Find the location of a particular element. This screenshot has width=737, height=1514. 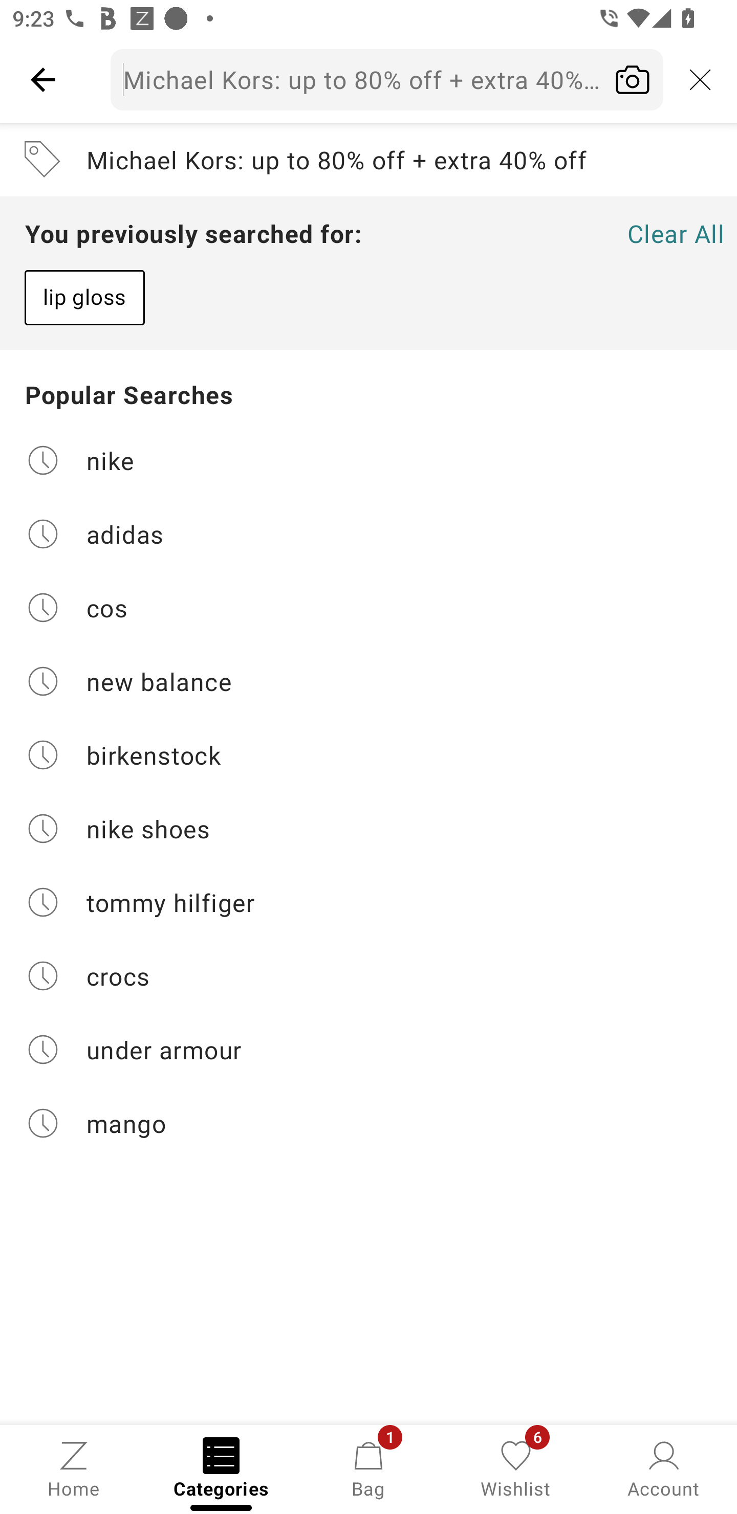

lip gloss is located at coordinates (84, 297).